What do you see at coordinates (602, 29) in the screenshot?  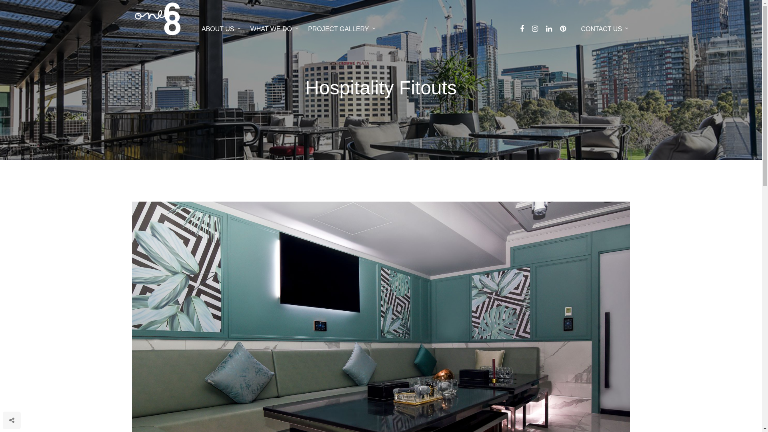 I see `CONTACT US` at bounding box center [602, 29].